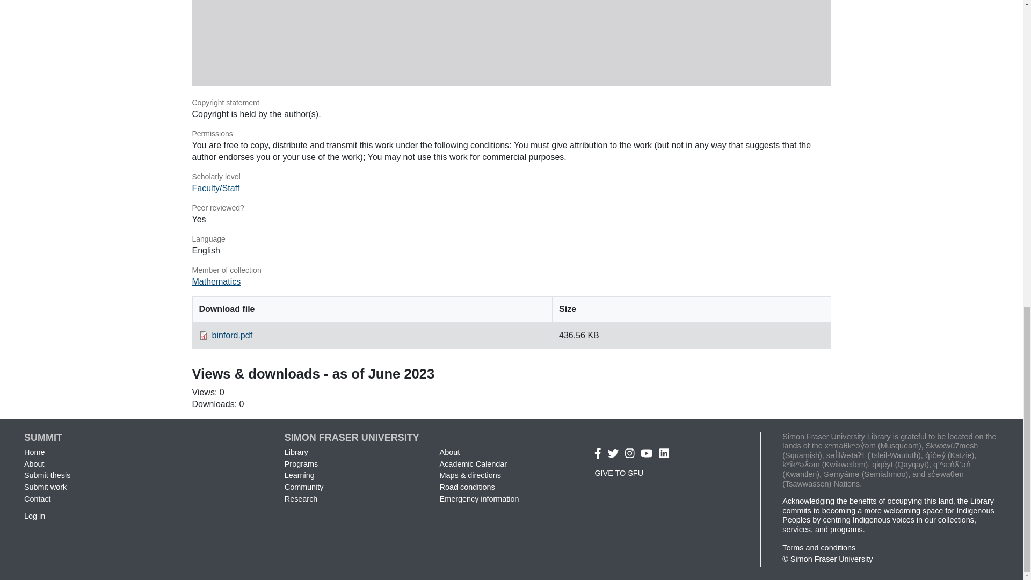 The width and height of the screenshot is (1031, 580). I want to click on Submit thesis, so click(47, 475).